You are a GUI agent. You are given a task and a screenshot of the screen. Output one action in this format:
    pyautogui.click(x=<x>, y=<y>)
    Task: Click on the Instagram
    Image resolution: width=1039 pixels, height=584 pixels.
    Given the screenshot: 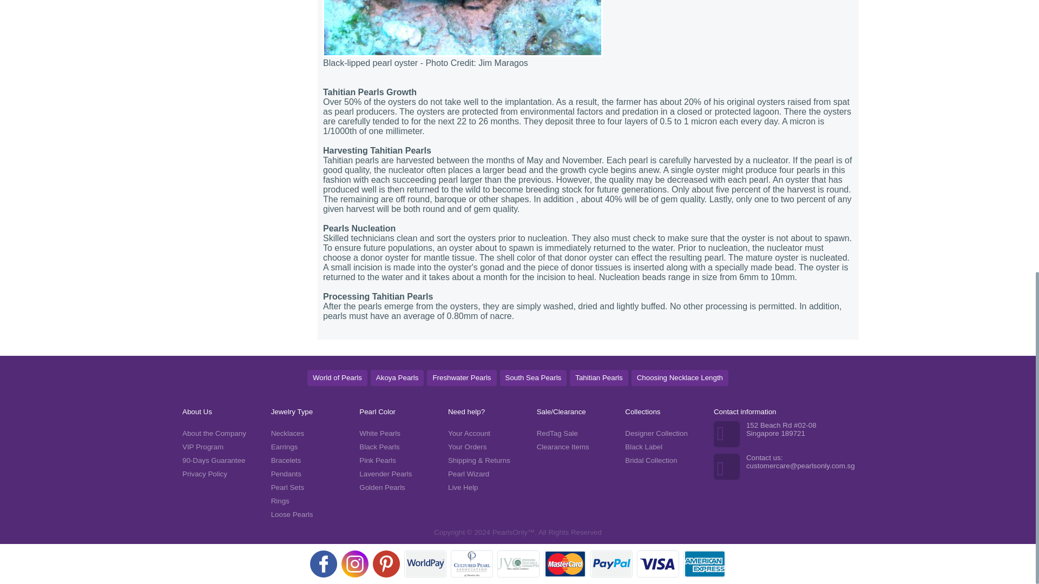 What is the action you would take?
    pyautogui.click(x=355, y=564)
    